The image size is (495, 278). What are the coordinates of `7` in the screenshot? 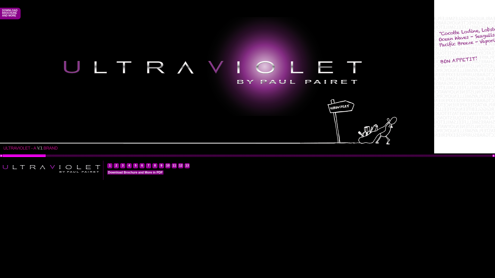 It's located at (148, 166).